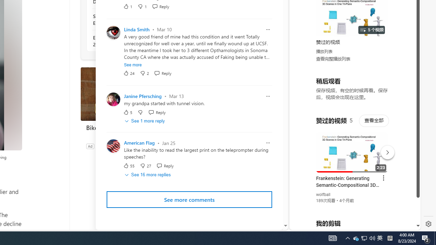 The image size is (436, 245). I want to click on 24 Like, so click(129, 73).